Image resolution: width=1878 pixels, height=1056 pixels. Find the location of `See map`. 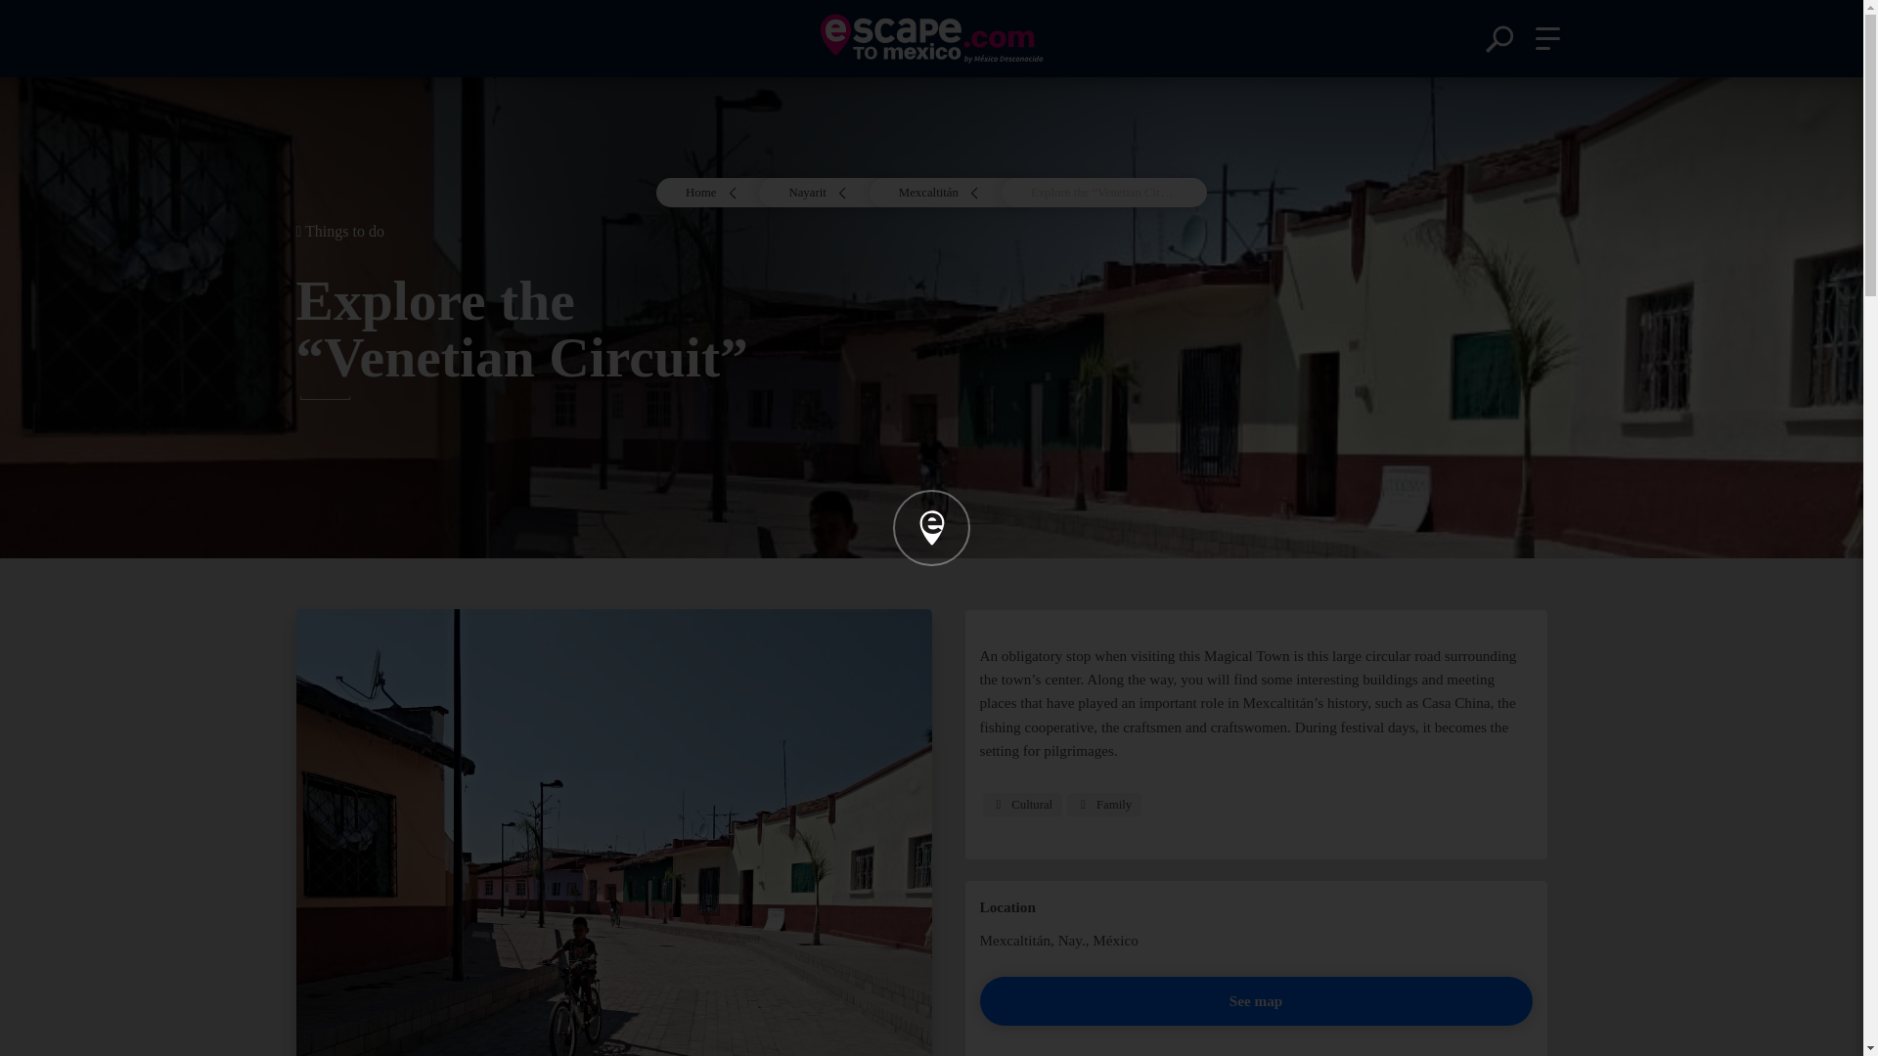

See map is located at coordinates (1256, 1001).